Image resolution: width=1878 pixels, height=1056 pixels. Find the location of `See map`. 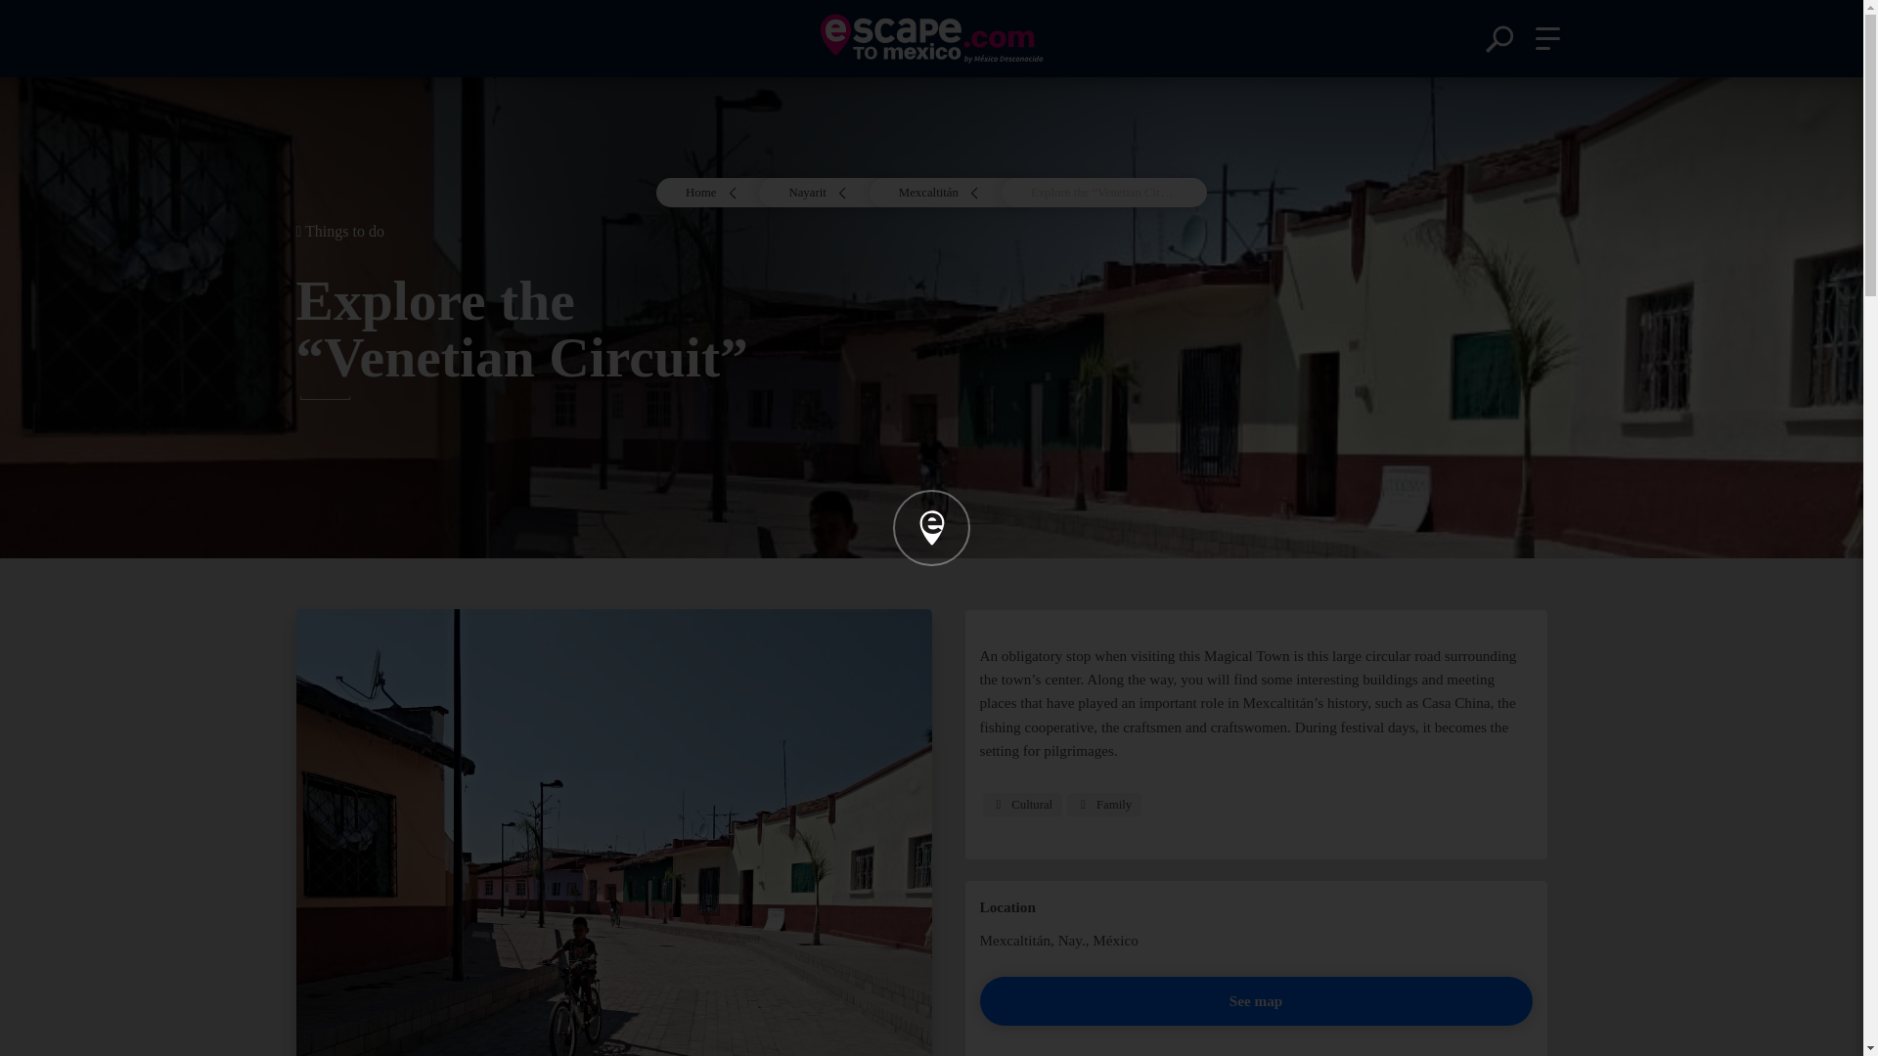

See map is located at coordinates (1256, 1001).